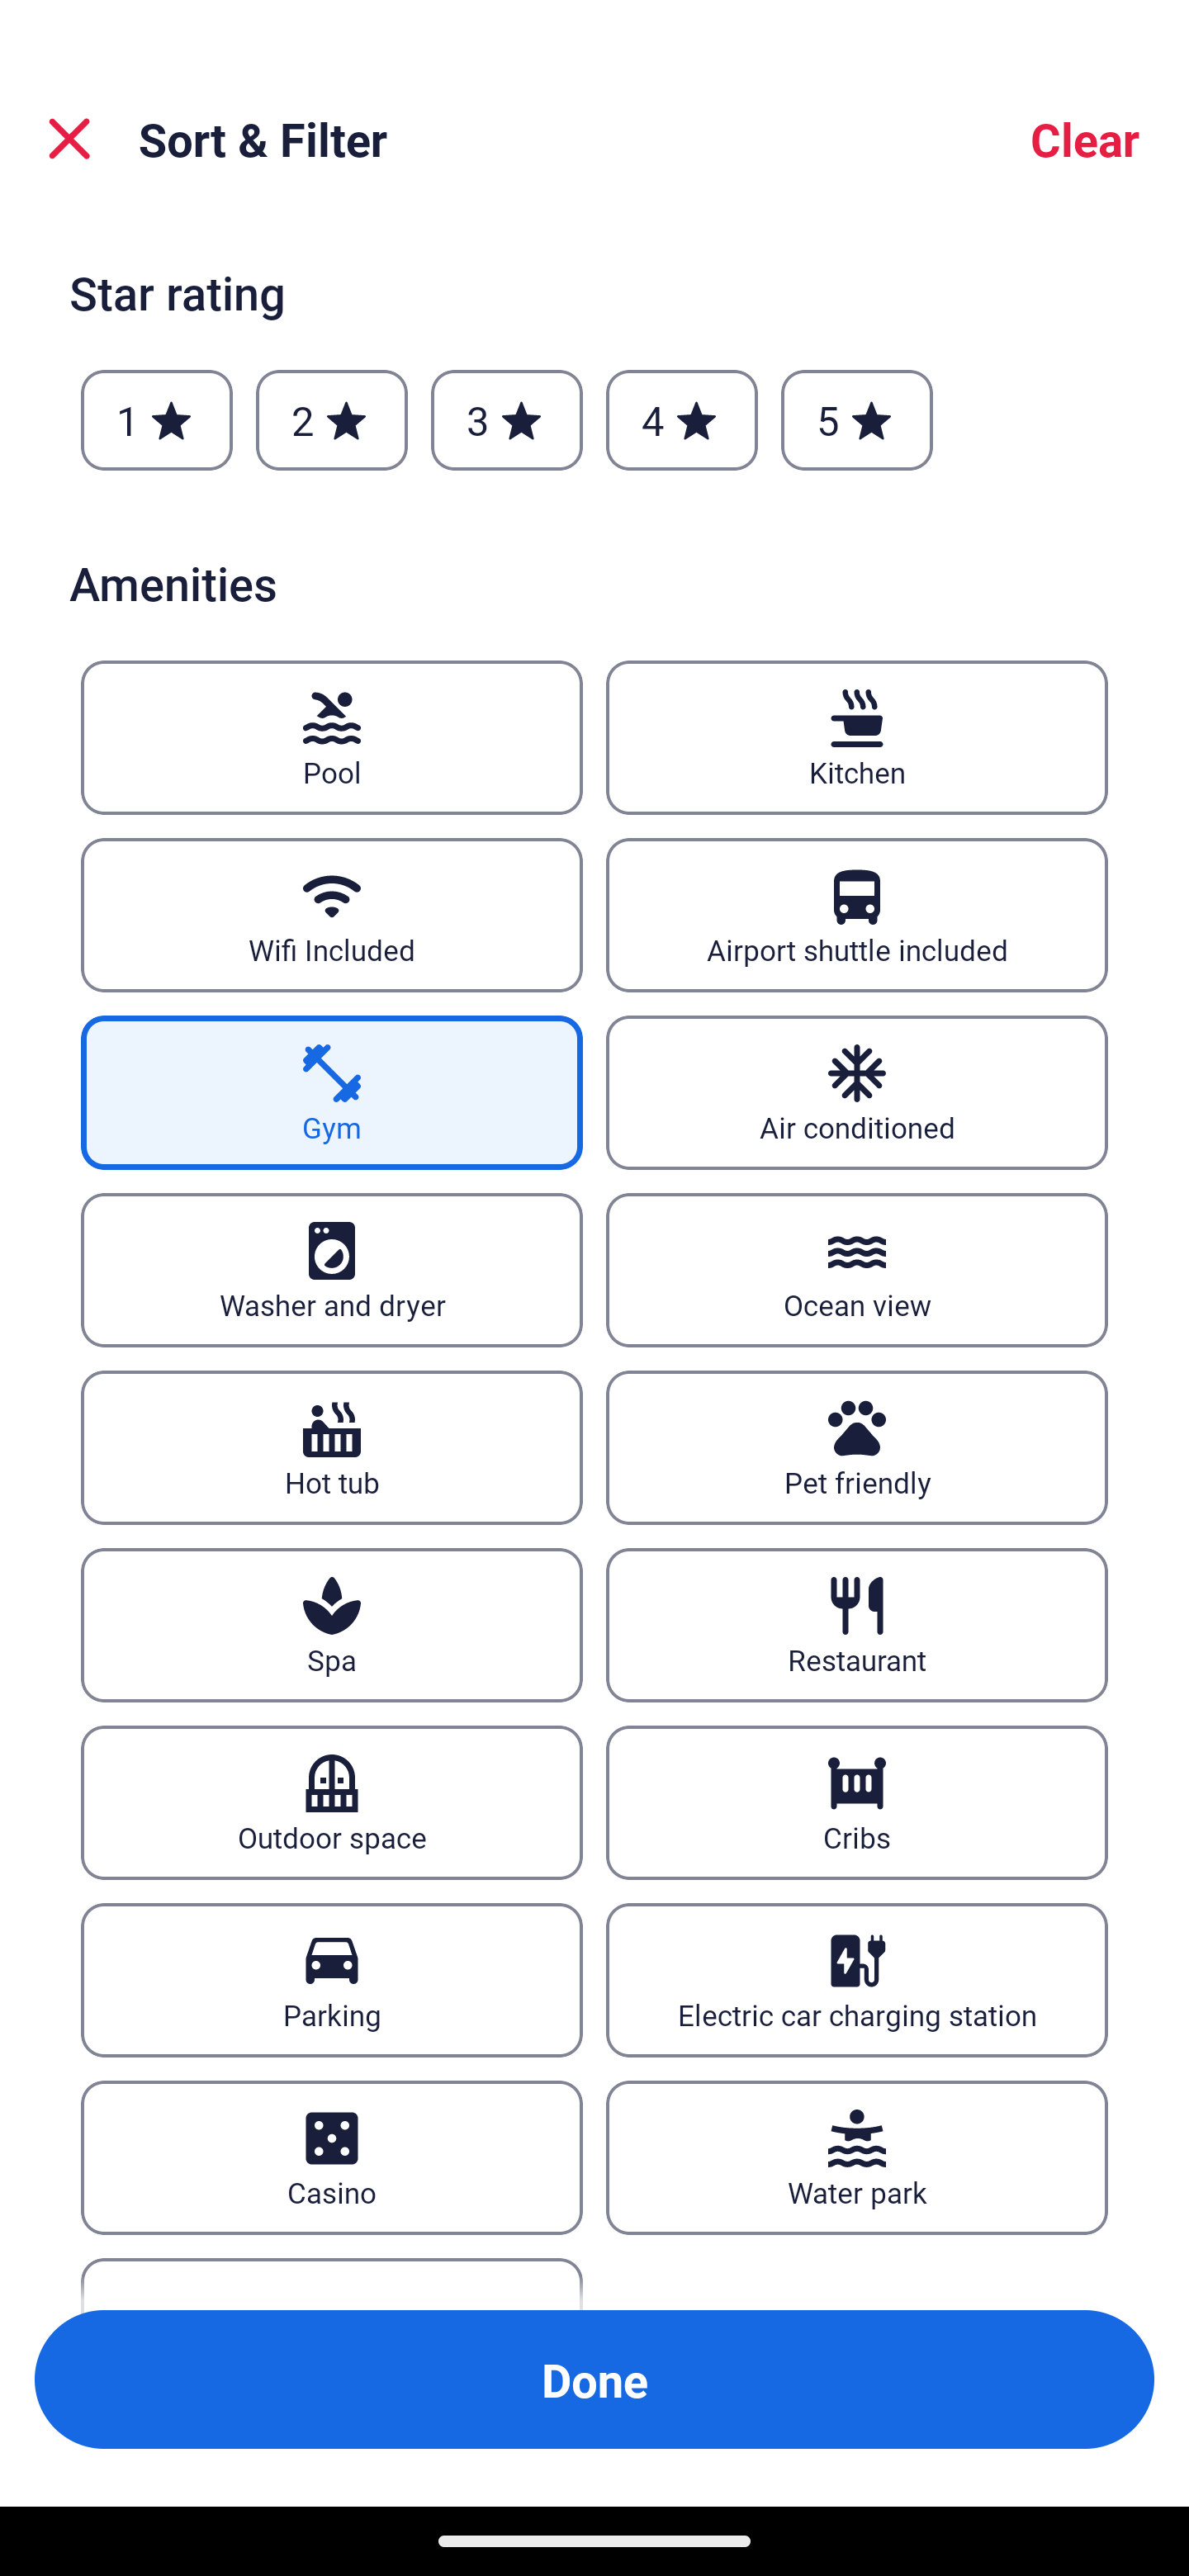 The image size is (1189, 2576). Describe the element at coordinates (331, 1447) in the screenshot. I see `Hot tub` at that location.